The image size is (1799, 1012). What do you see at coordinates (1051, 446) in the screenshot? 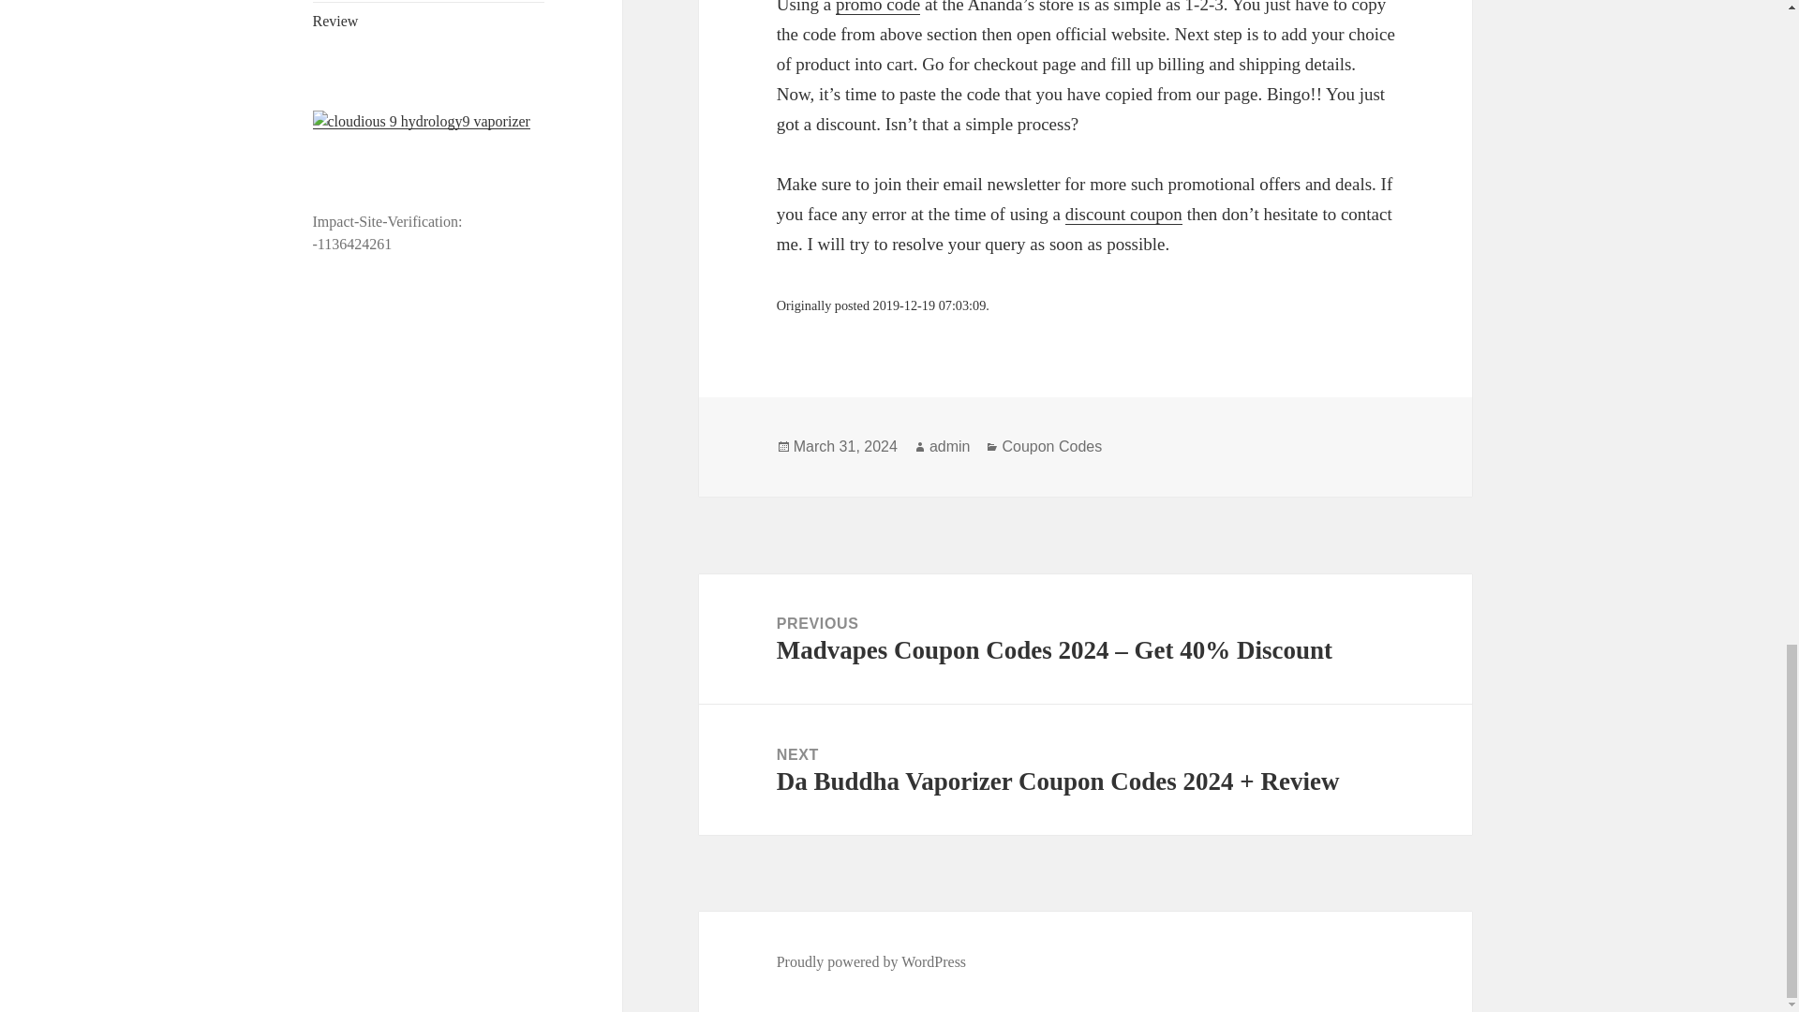
I see `Coupon Codes` at bounding box center [1051, 446].